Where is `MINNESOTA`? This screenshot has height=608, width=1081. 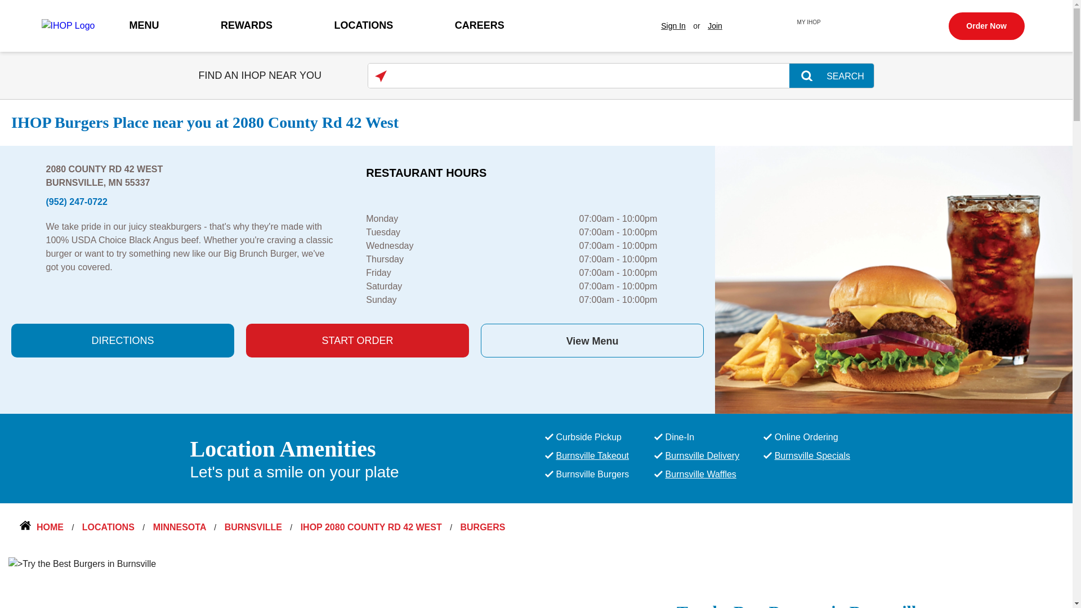
MINNESOTA is located at coordinates (181, 527).